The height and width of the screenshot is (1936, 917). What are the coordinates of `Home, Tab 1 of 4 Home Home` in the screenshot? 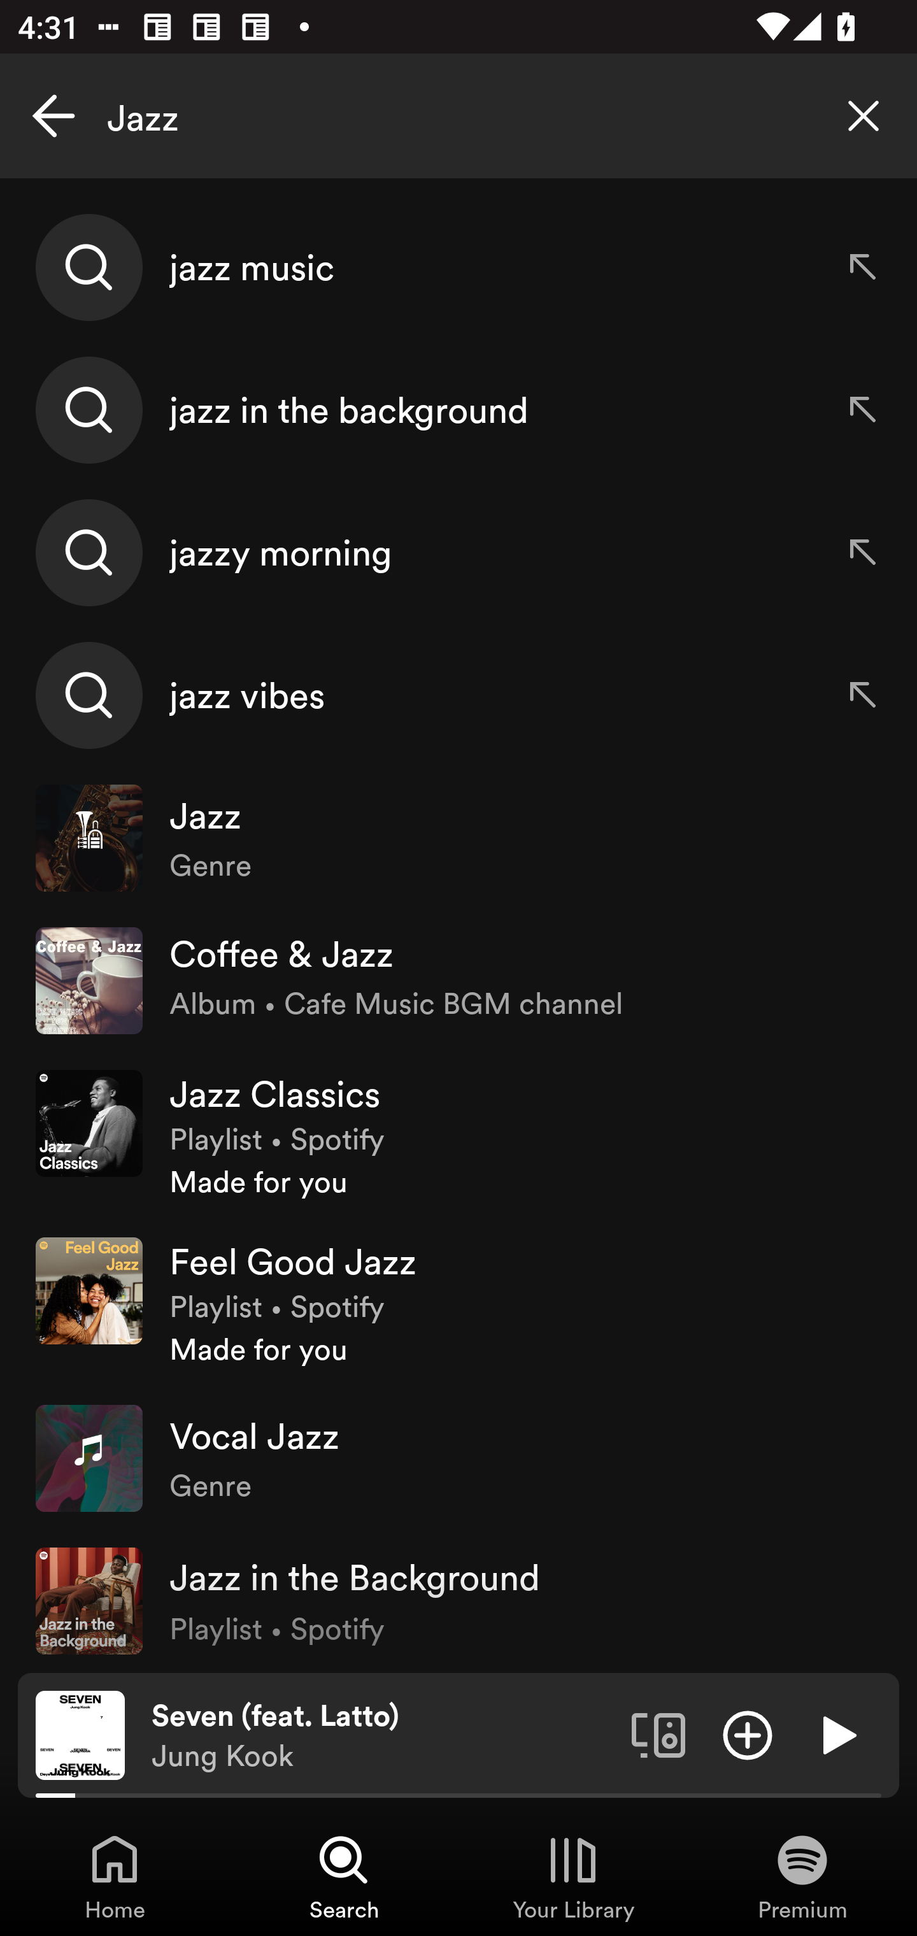 It's located at (115, 1876).